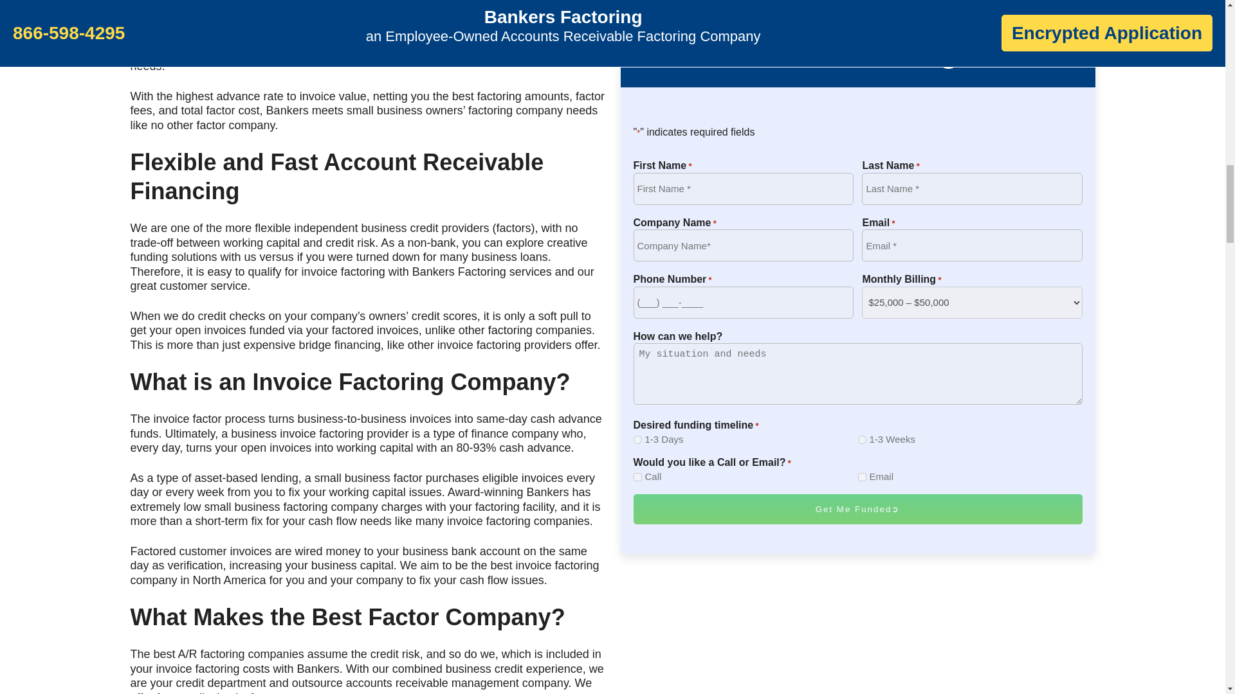 The width and height of the screenshot is (1235, 694). Describe the element at coordinates (862, 130) in the screenshot. I see `Email` at that location.